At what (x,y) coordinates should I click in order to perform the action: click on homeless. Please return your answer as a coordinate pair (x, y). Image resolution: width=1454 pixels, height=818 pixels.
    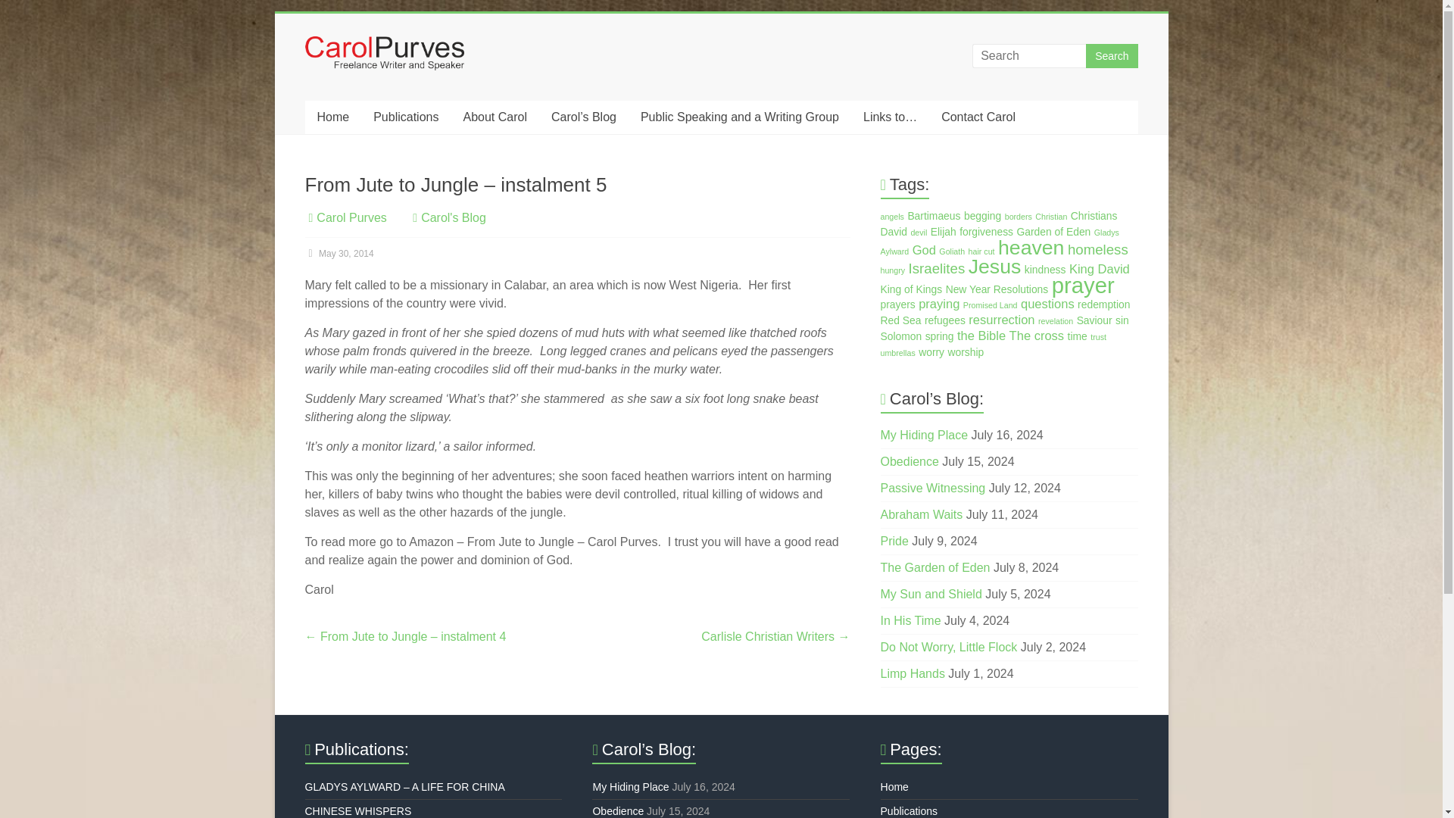
    Looking at the image, I should click on (1097, 249).